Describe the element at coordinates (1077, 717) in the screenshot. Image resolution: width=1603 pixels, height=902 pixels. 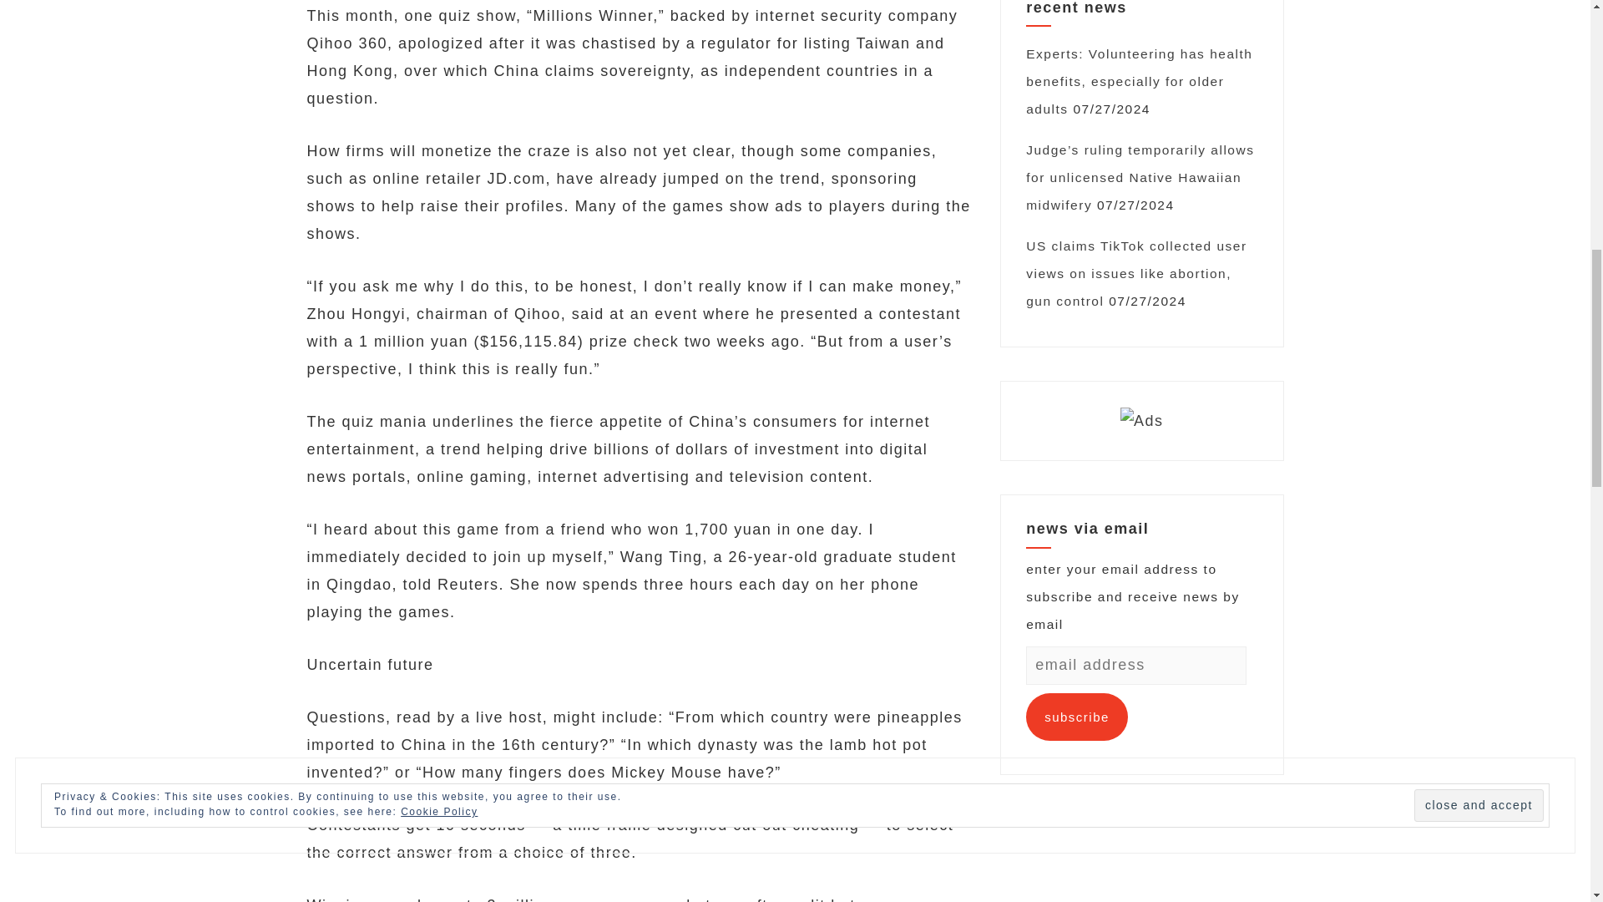
I see `subscribe` at that location.